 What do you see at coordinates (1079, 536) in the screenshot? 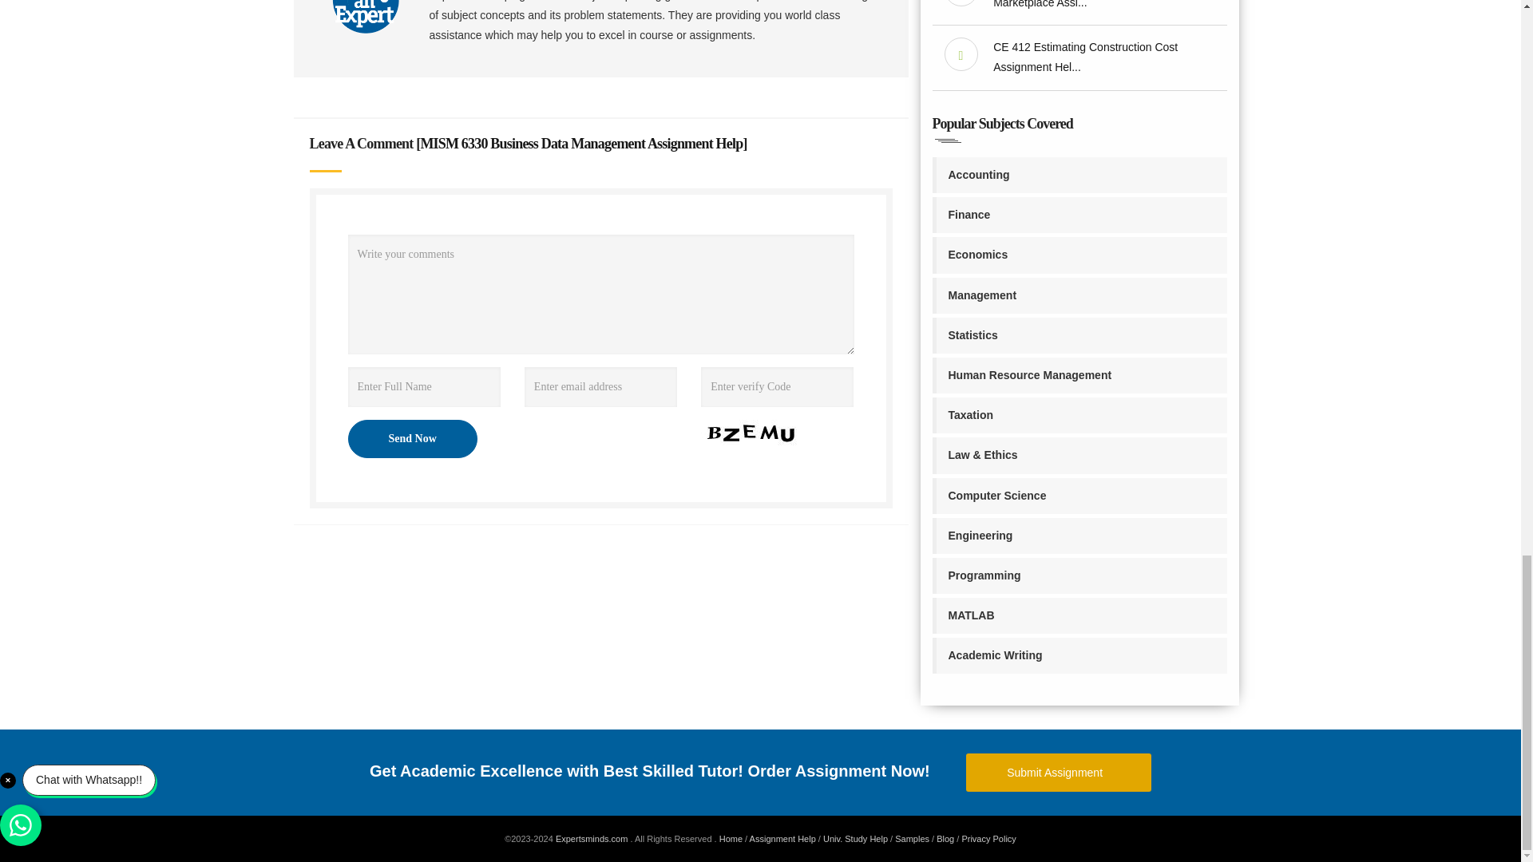
I see `Engineering assignment help` at bounding box center [1079, 536].